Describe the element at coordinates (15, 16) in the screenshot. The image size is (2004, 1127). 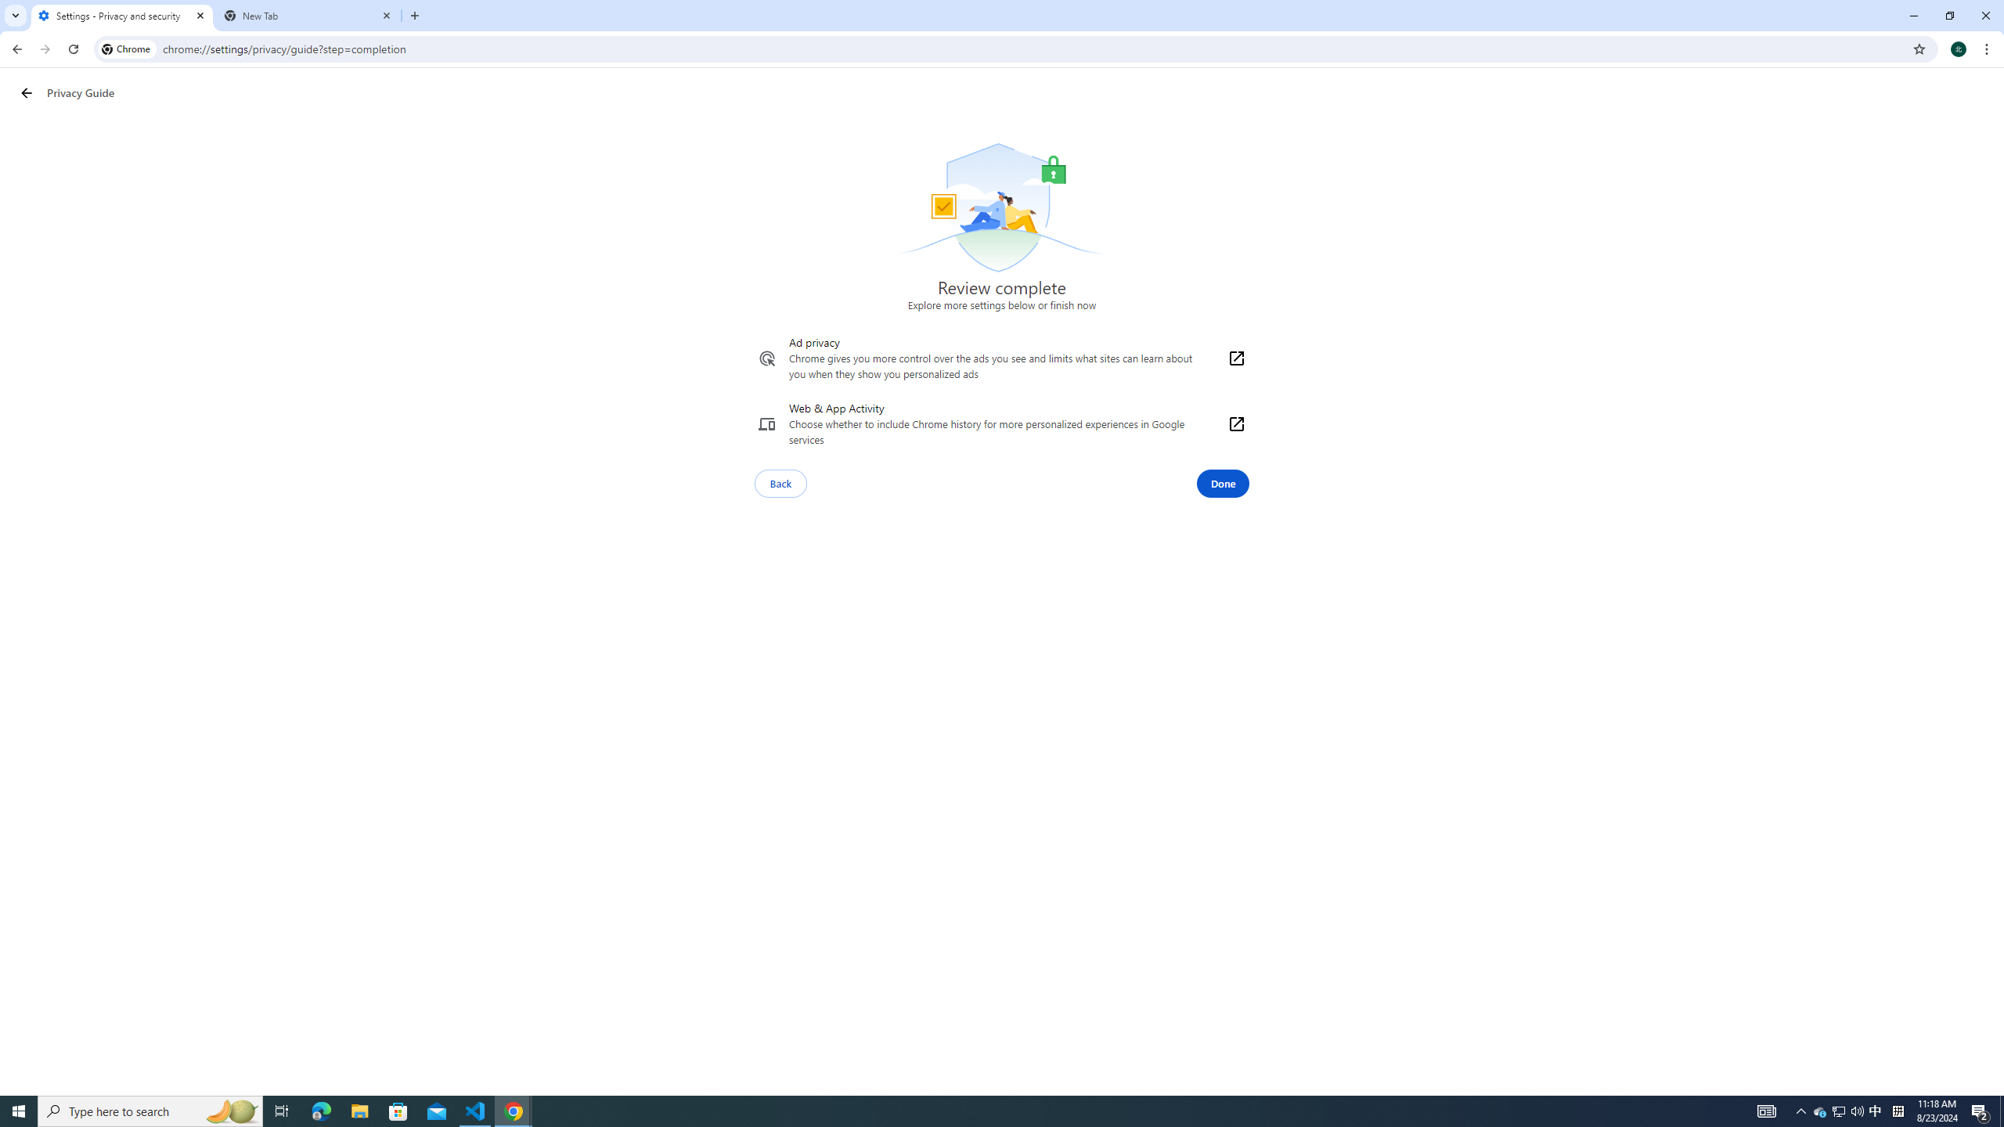
I see `Search tabs` at that location.